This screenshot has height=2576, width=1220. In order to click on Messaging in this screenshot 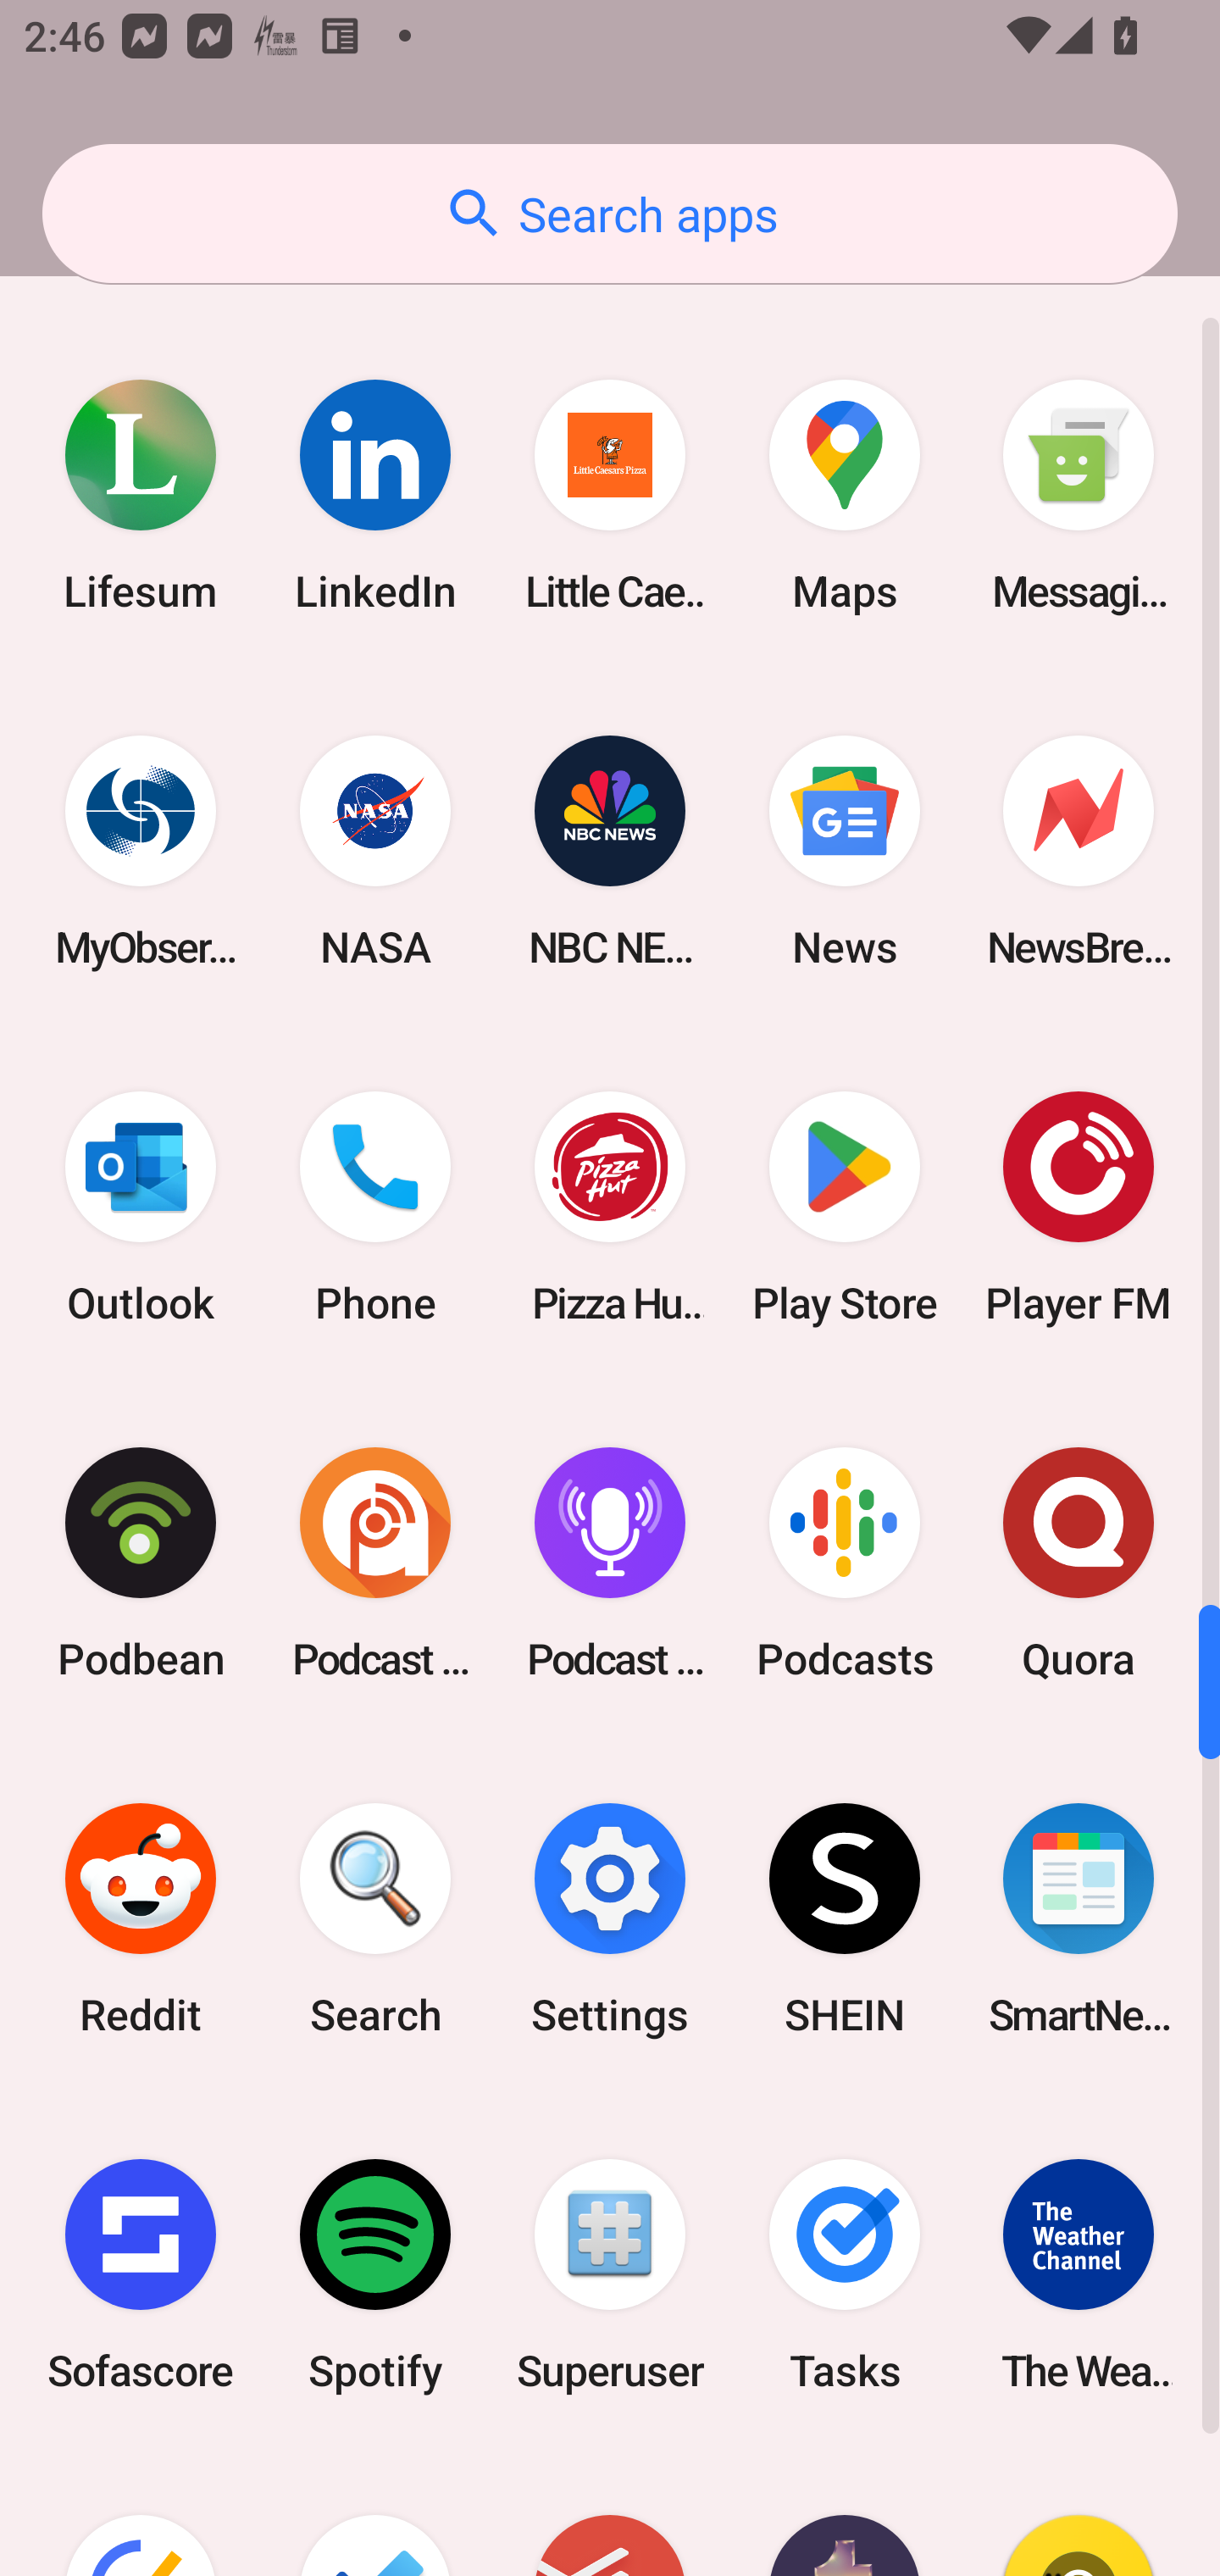, I will do `click(1079, 495)`.